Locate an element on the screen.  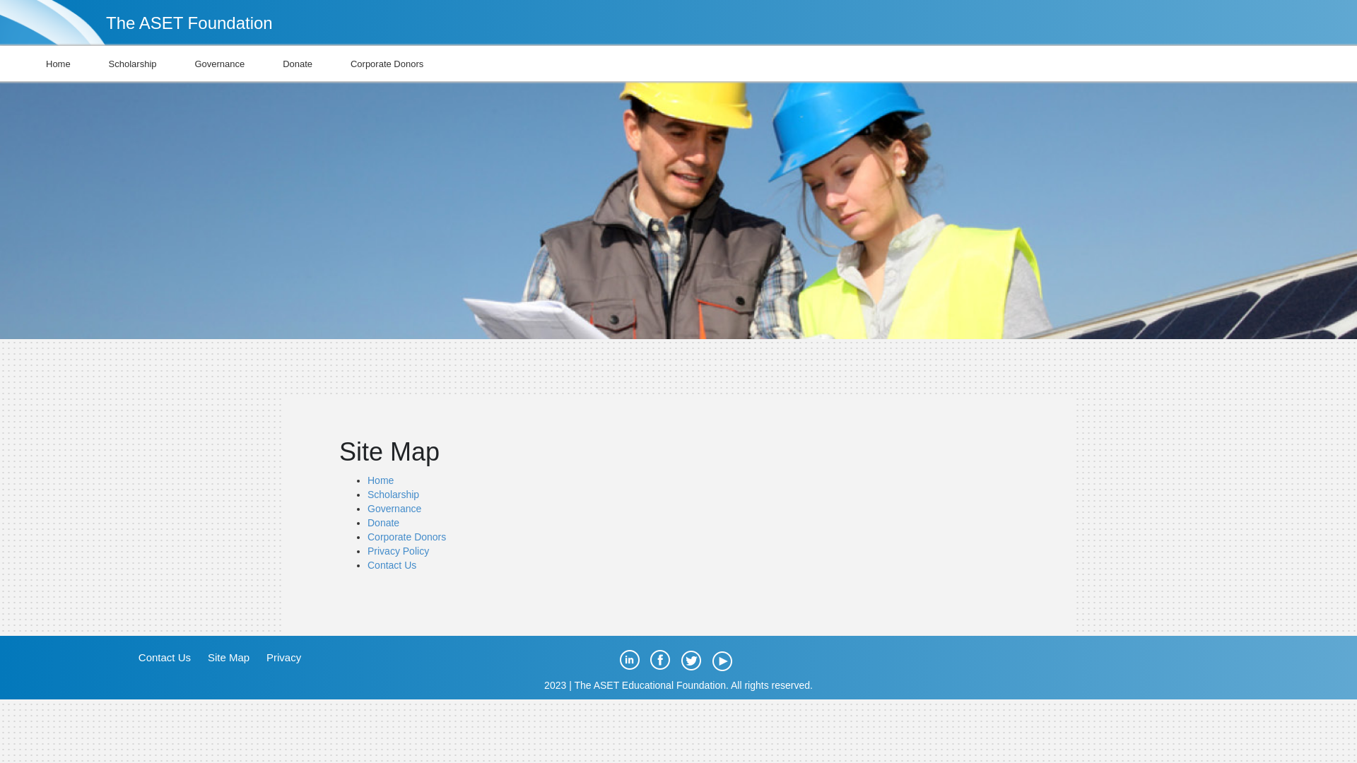
Twitter is located at coordinates (691, 661).